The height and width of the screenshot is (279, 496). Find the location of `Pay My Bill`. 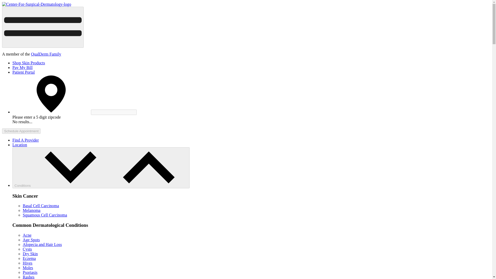

Pay My Bill is located at coordinates (22, 67).